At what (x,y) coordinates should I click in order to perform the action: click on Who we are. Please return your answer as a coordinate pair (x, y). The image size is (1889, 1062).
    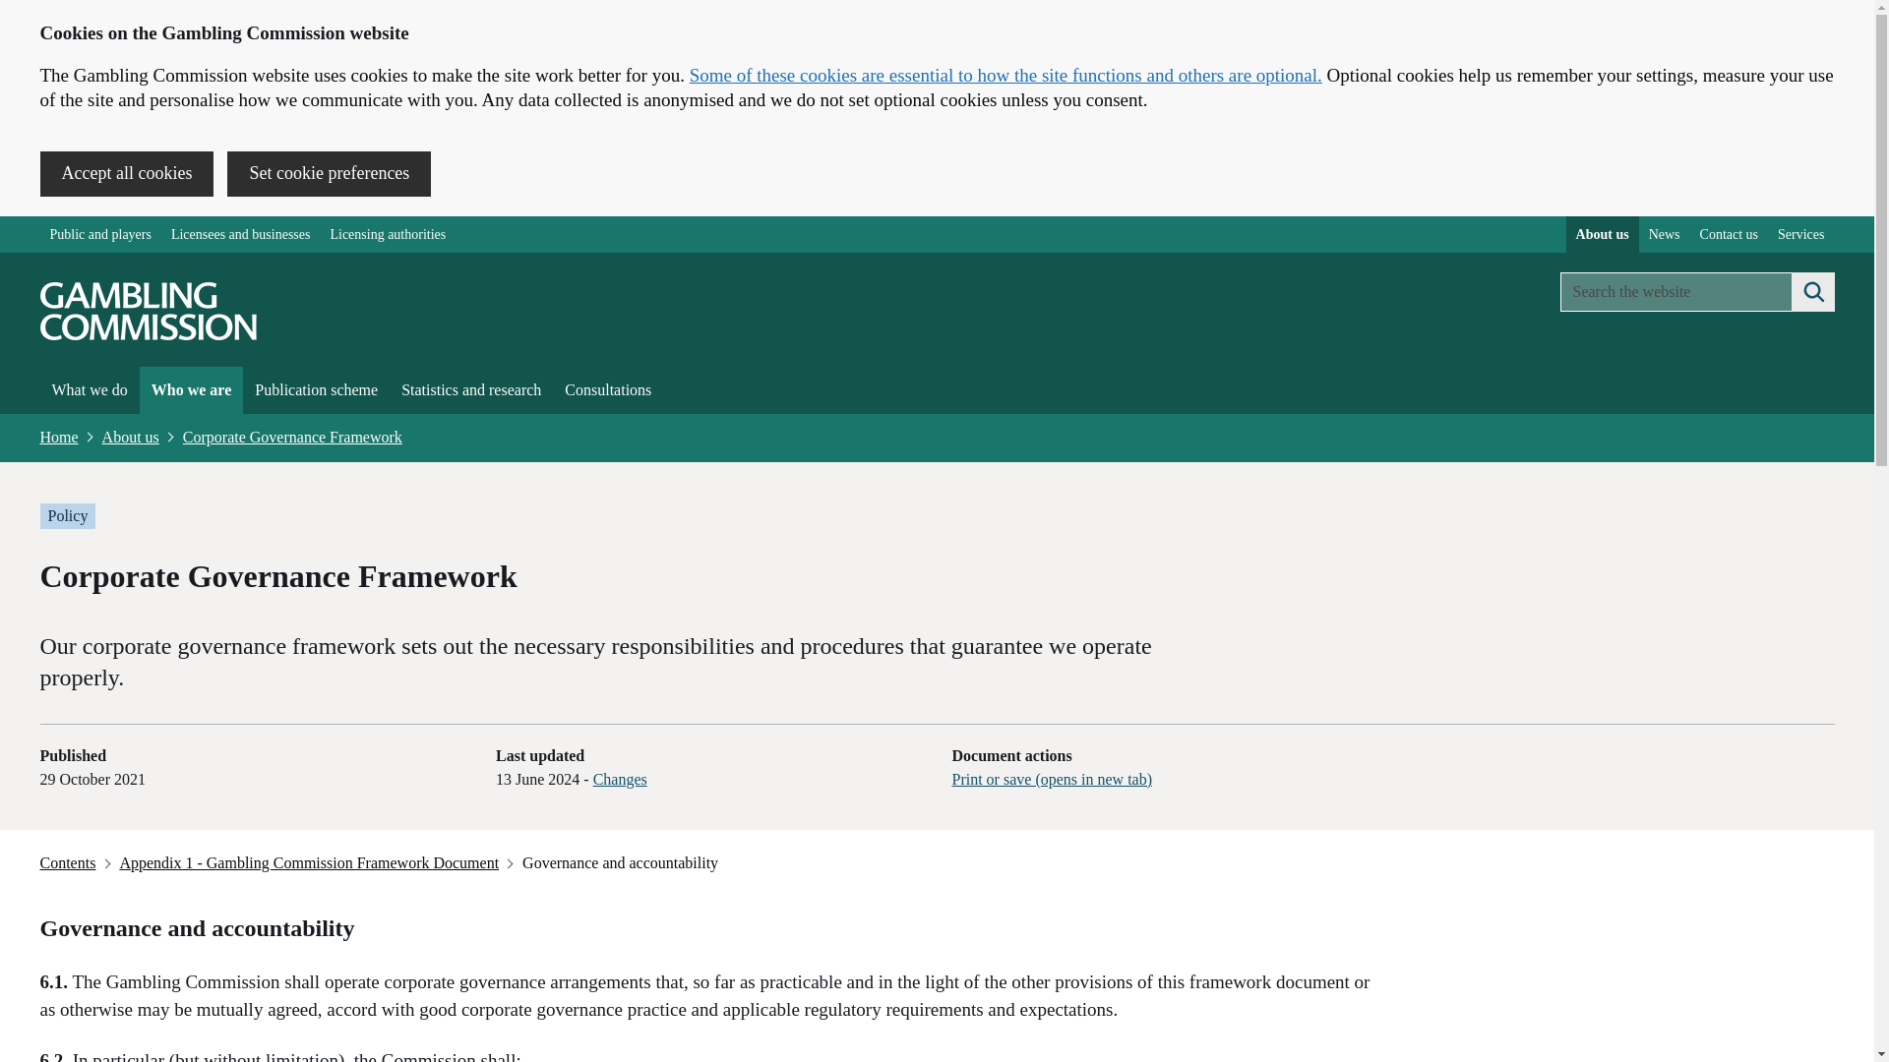
    Looking at the image, I should click on (191, 389).